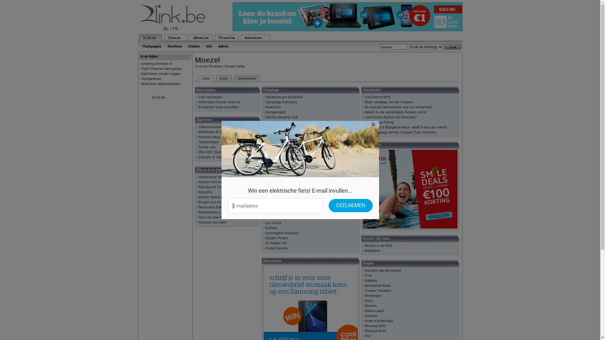 The width and height of the screenshot is (605, 340). What do you see at coordinates (151, 47) in the screenshot?
I see `Thuispagina` at bounding box center [151, 47].